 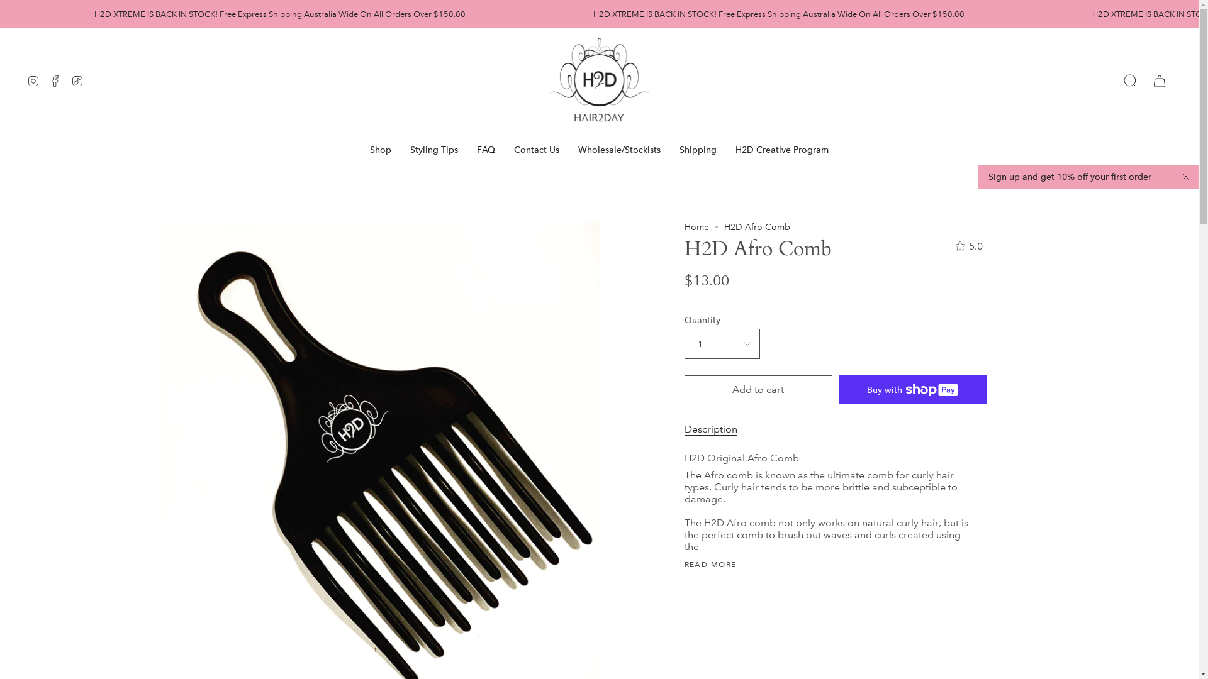 I want to click on 5.0, so click(x=967, y=246).